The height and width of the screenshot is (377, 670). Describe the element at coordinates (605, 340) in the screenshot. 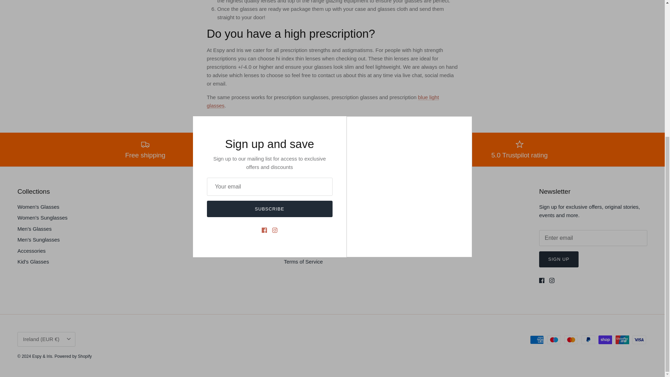

I see `Shop Pay` at that location.